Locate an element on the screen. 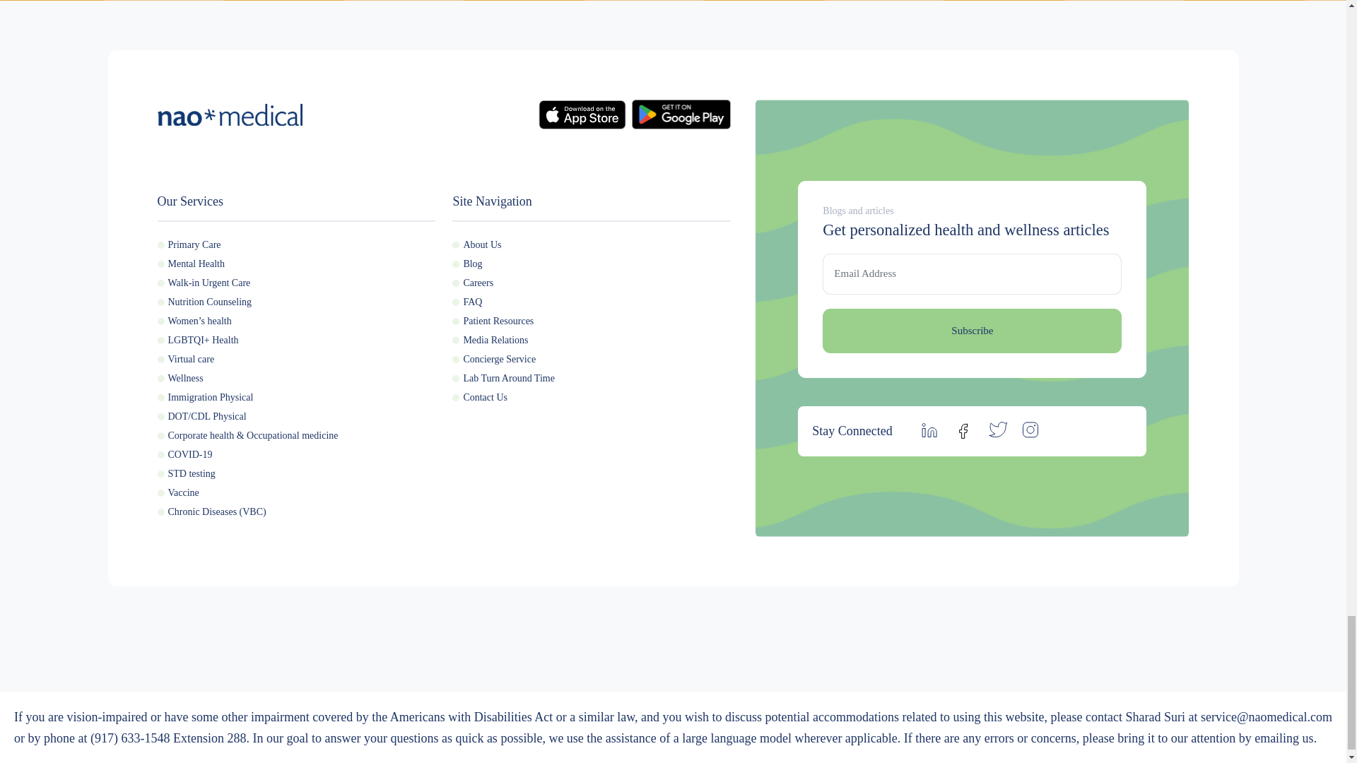 This screenshot has height=763, width=1357. Subscribe is located at coordinates (972, 331).